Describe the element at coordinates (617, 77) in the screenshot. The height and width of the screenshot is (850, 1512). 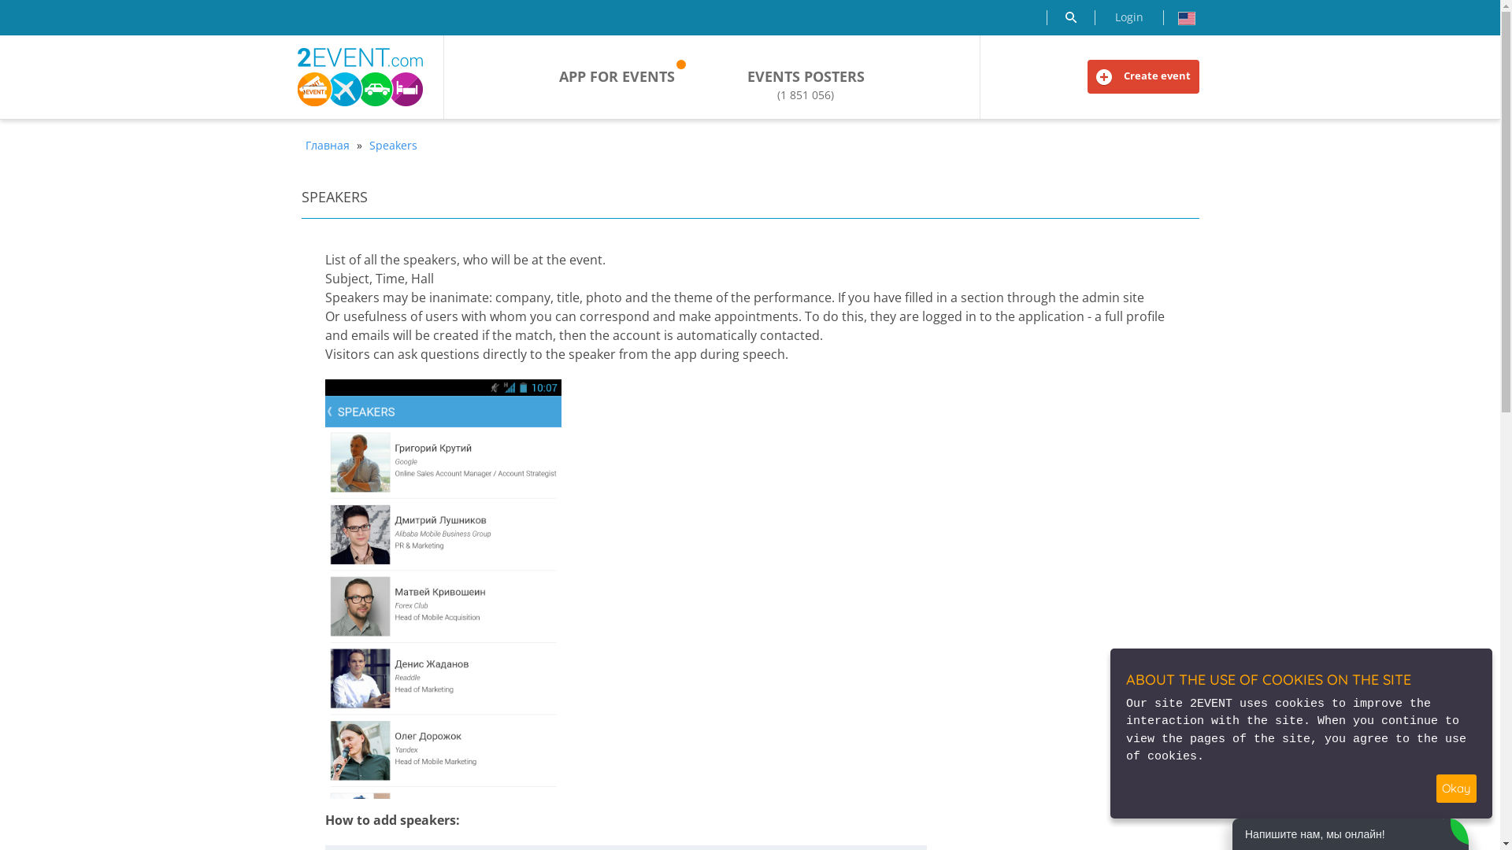
I see `APP FOR EVENTS` at that location.